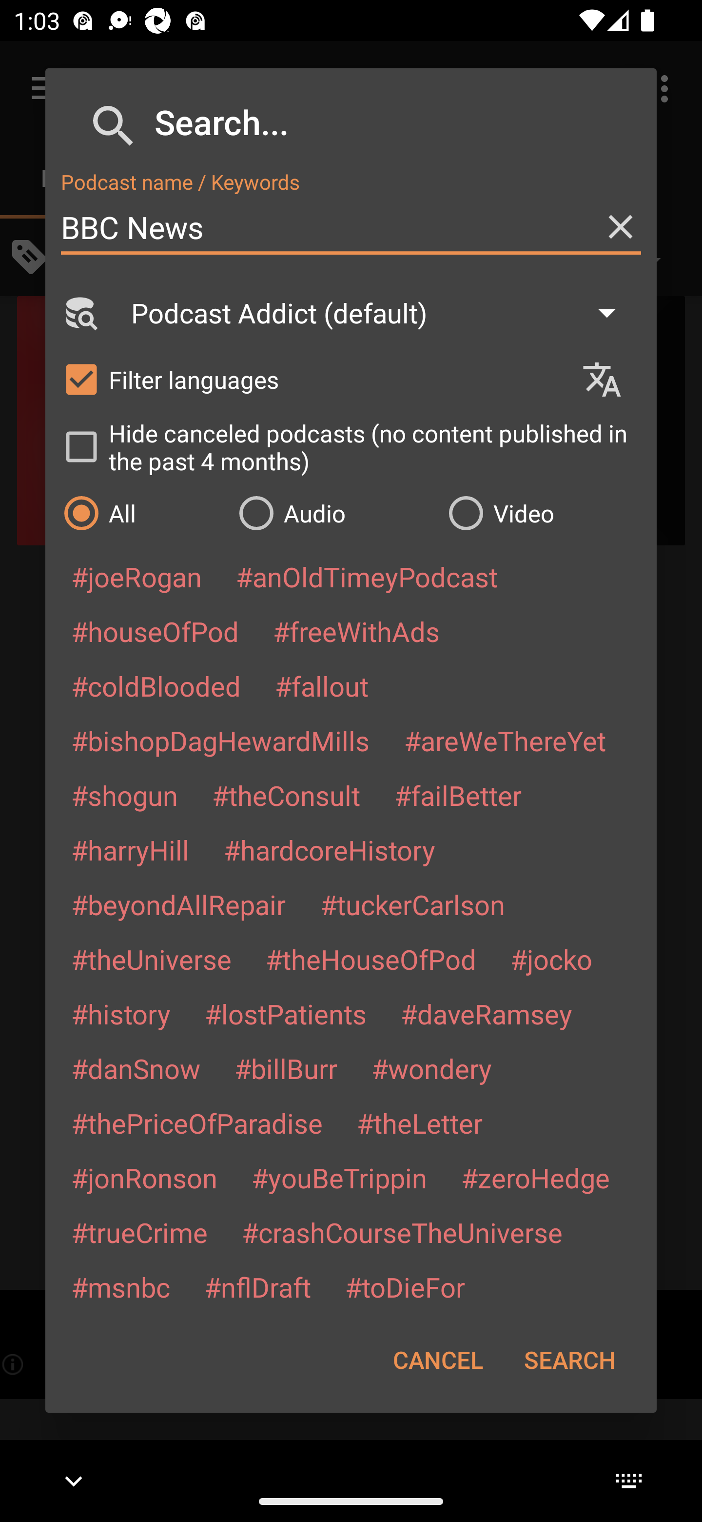 This screenshot has height=1522, width=702. I want to click on #nflDraft, so click(257, 1286).